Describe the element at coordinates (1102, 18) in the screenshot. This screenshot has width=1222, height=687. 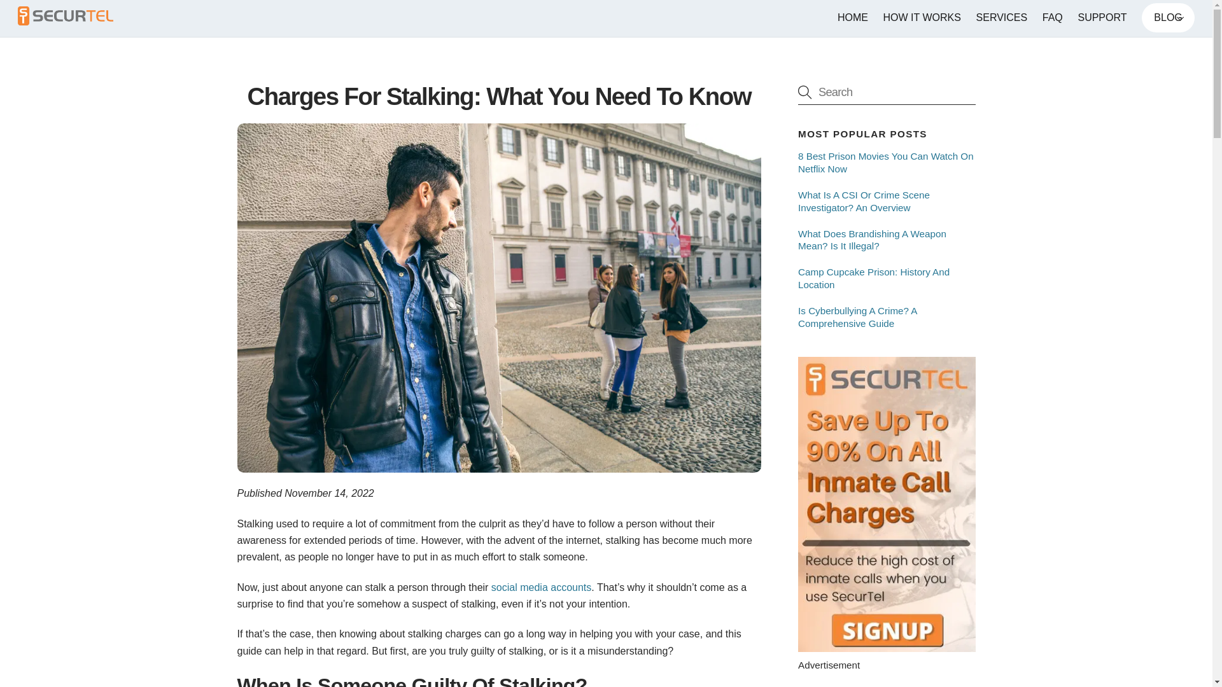
I see `SUPPORT` at that location.